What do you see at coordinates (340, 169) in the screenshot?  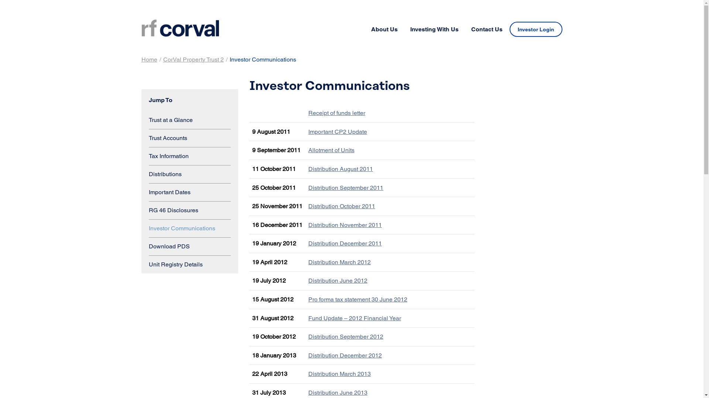 I see `Distribution August 2011` at bounding box center [340, 169].